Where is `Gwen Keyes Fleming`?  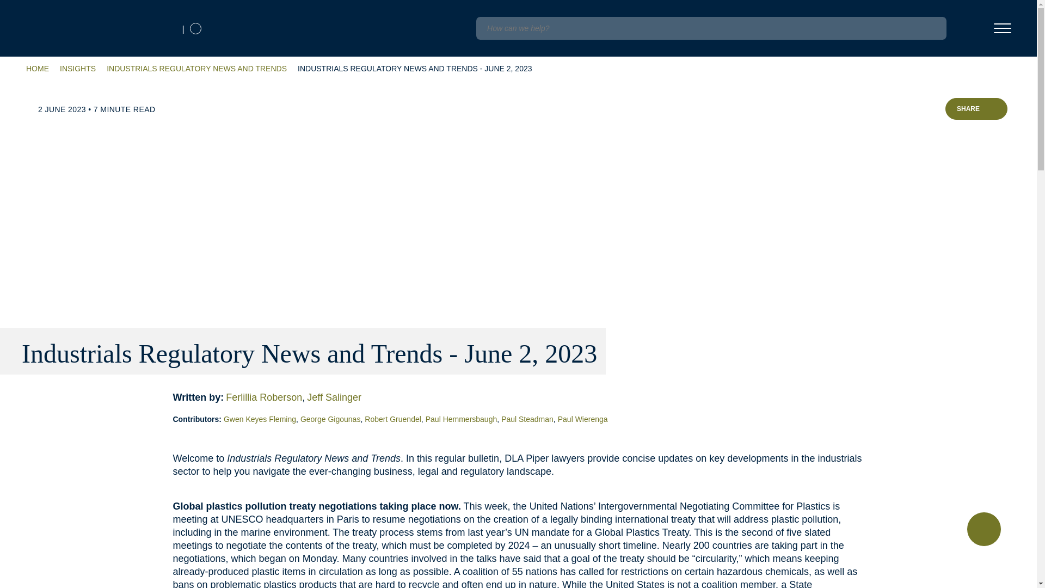 Gwen Keyes Fleming is located at coordinates (262, 419).